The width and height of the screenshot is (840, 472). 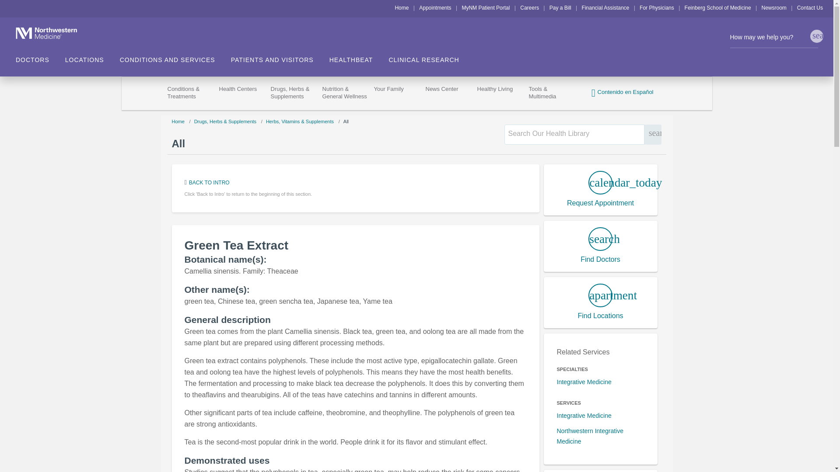 What do you see at coordinates (40, 57) in the screenshot?
I see `Doctors` at bounding box center [40, 57].